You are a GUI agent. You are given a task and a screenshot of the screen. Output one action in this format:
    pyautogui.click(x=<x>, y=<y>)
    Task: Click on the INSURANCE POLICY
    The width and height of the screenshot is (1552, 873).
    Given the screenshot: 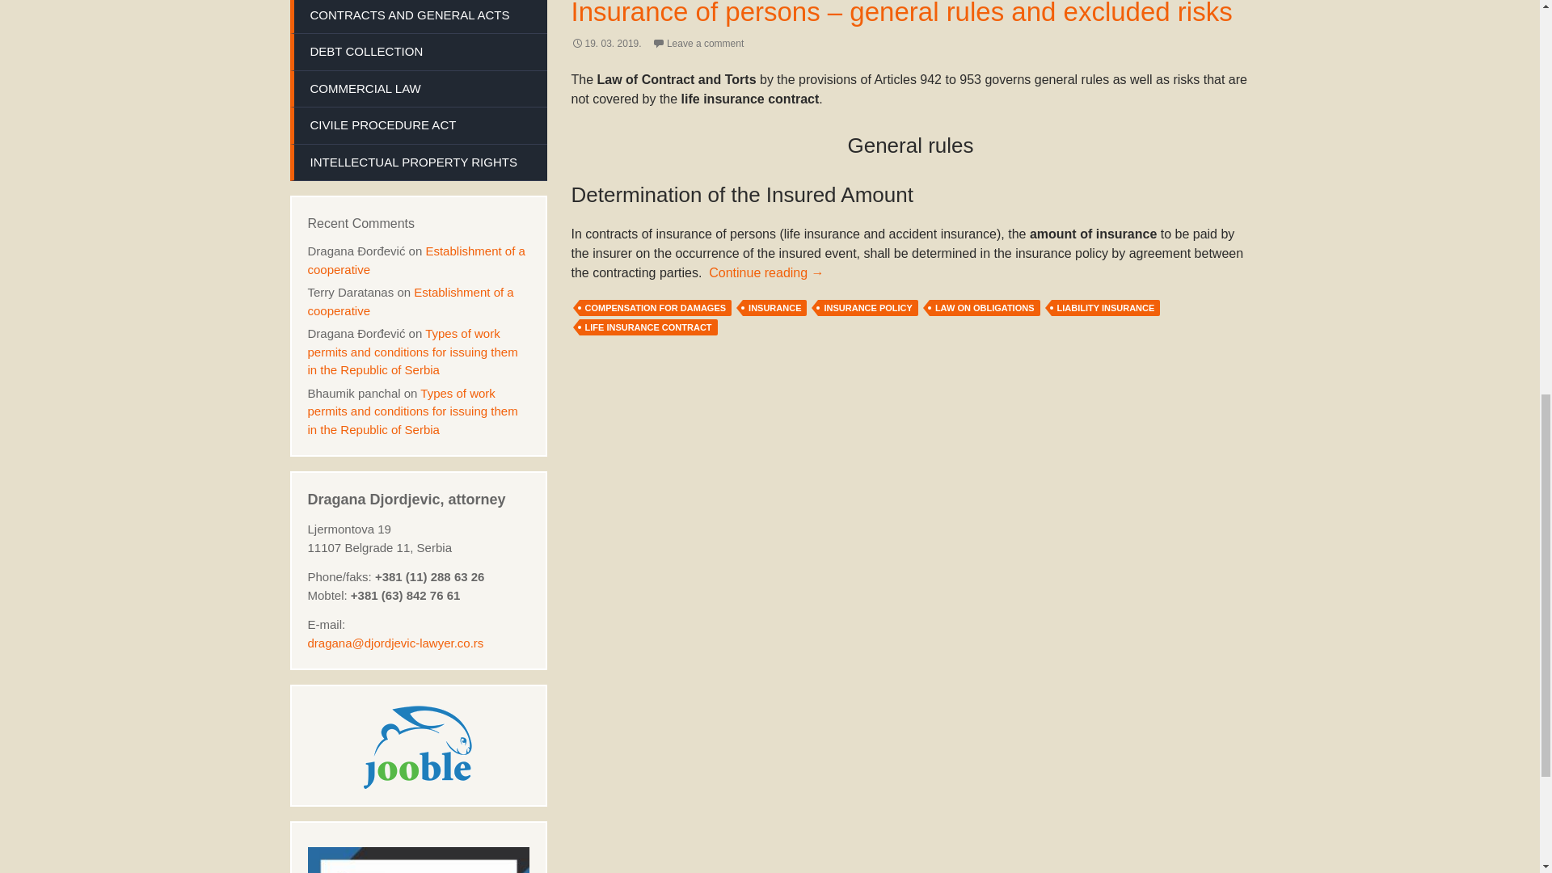 What is the action you would take?
    pyautogui.click(x=867, y=307)
    